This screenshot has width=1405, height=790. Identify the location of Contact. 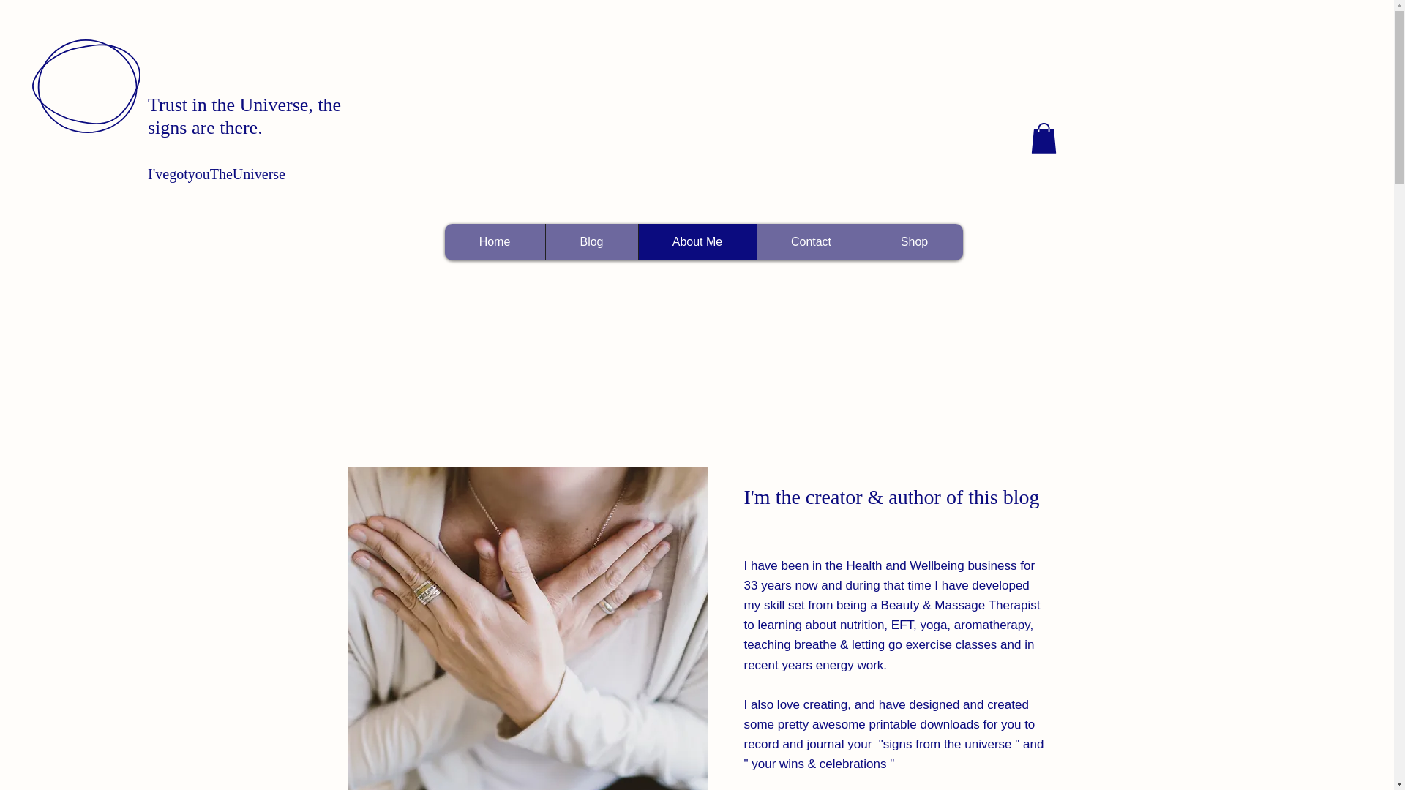
(811, 241).